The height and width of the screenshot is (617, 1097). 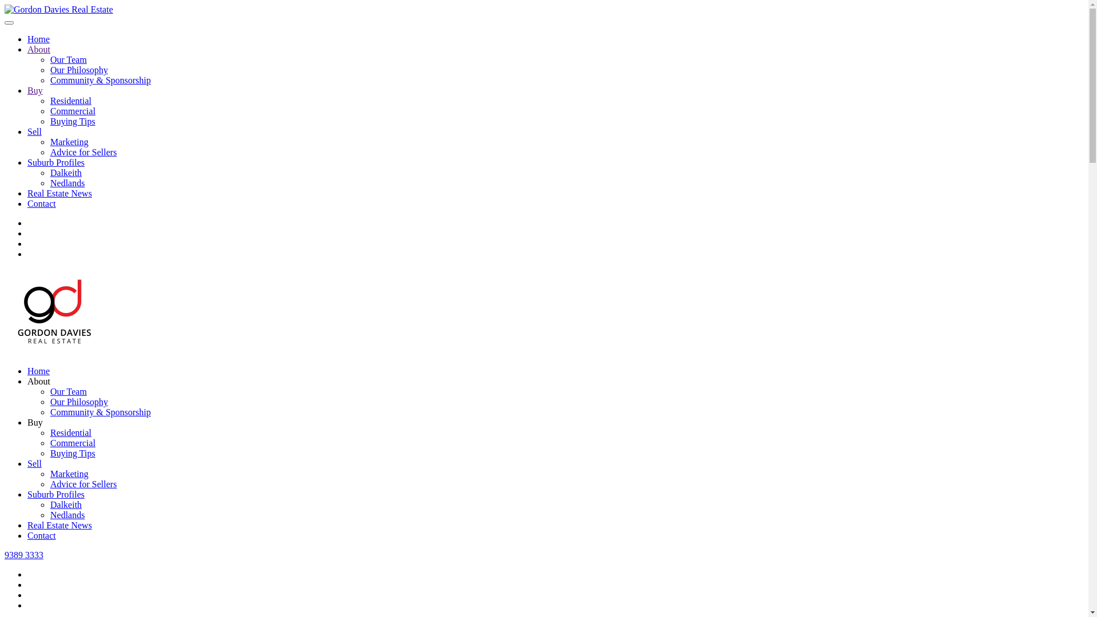 I want to click on 9389 3333, so click(x=24, y=555).